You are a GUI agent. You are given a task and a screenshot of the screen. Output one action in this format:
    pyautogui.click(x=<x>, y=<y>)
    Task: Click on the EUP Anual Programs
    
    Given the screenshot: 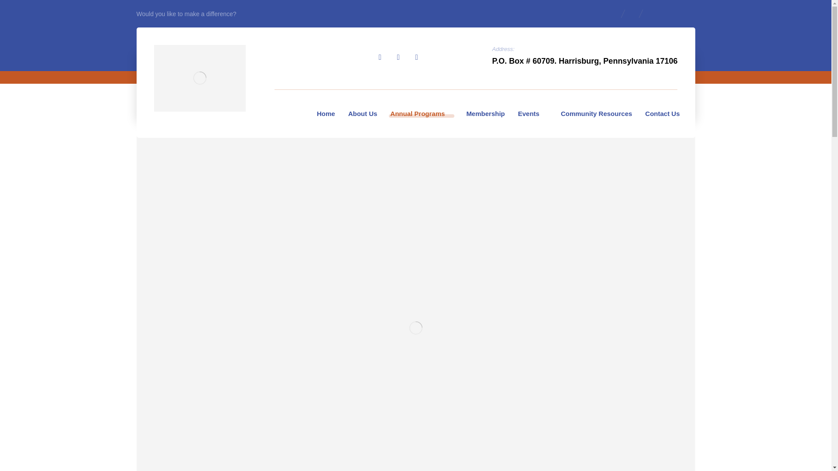 What is the action you would take?
    pyautogui.click(x=616, y=71)
    